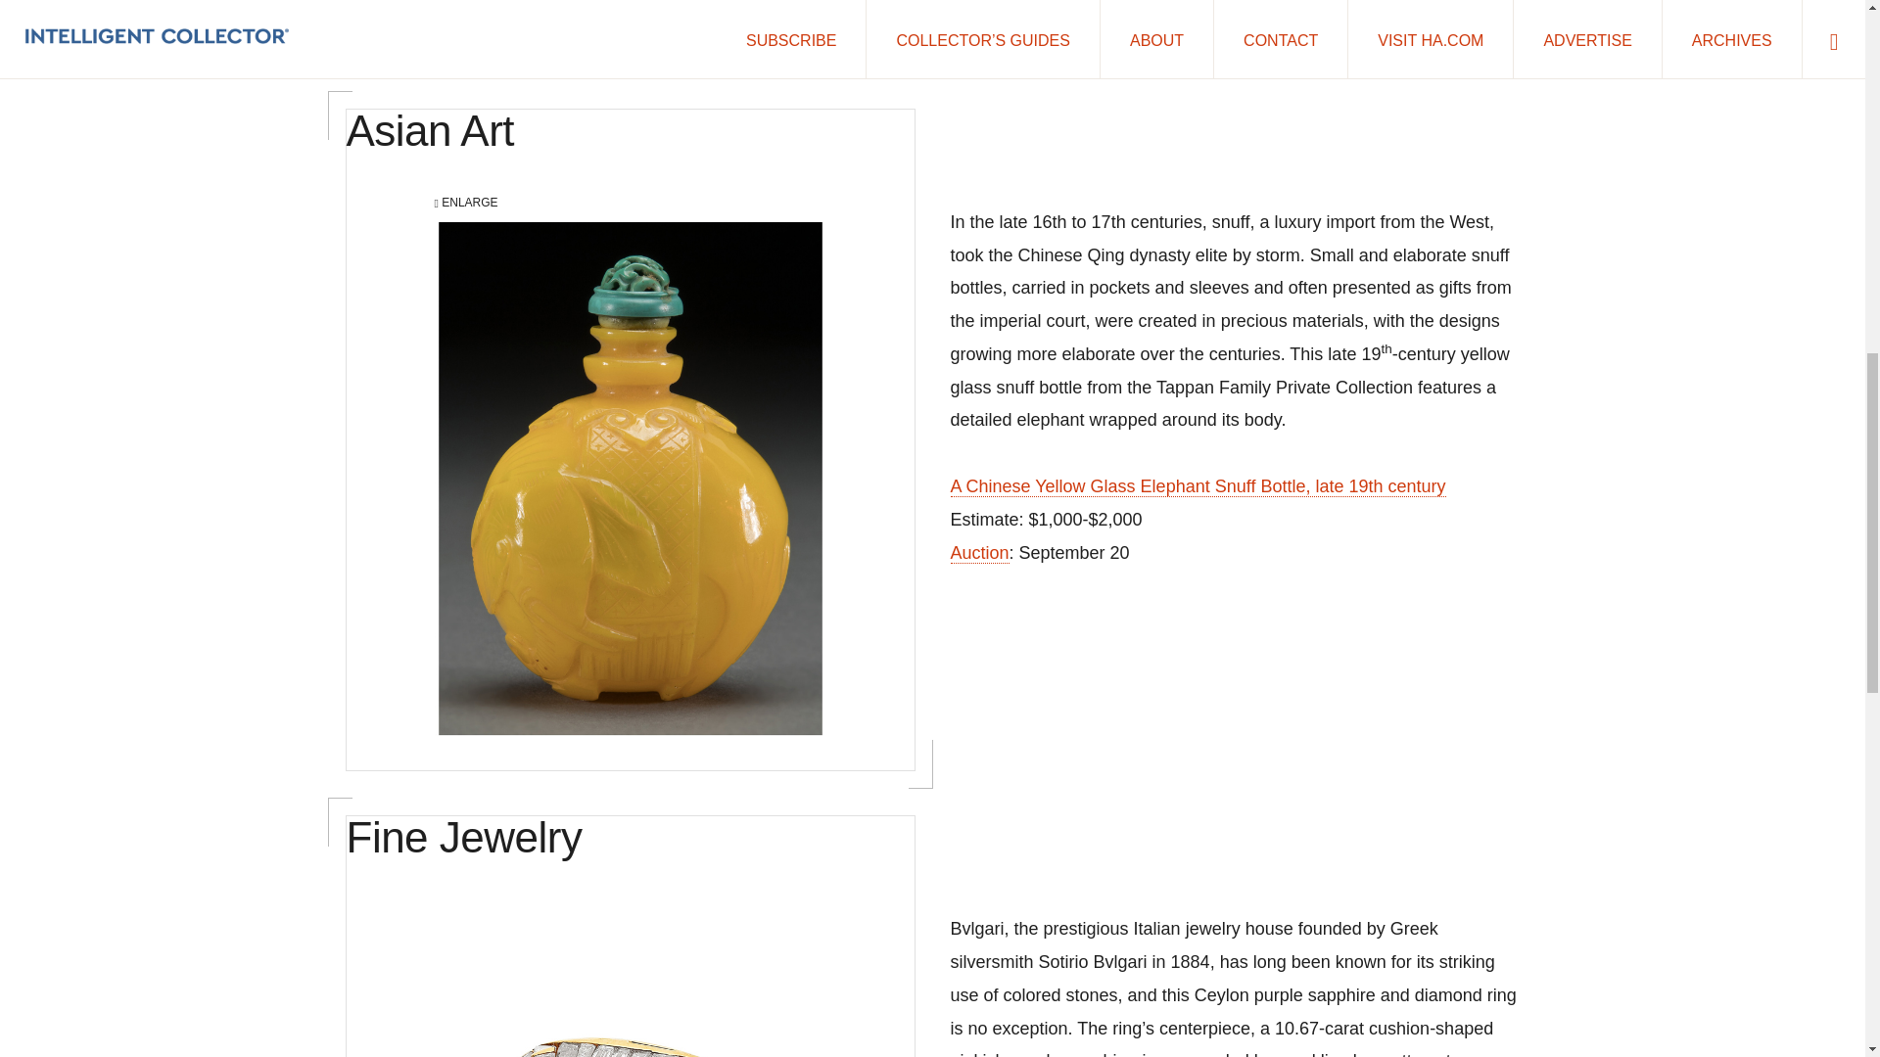 The width and height of the screenshot is (1880, 1057). What do you see at coordinates (630, 10) in the screenshot?
I see `ENLARGE` at bounding box center [630, 10].